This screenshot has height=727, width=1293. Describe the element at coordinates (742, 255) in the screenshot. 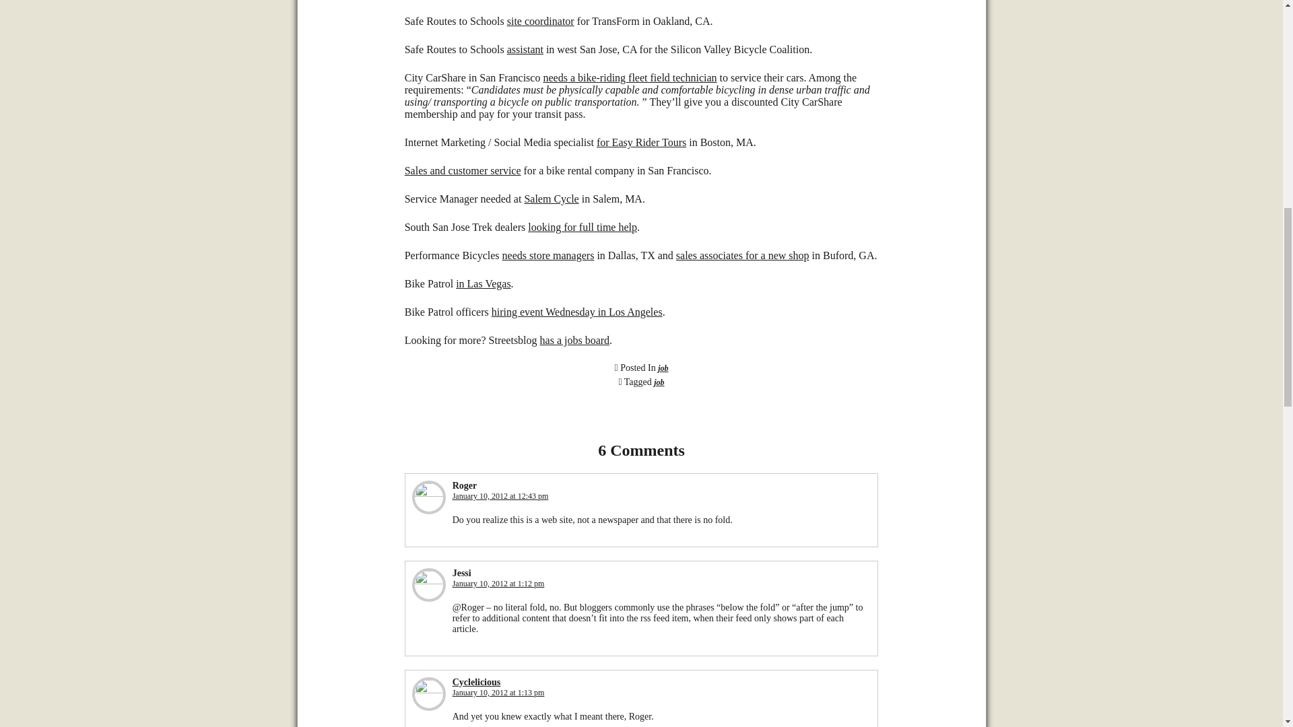

I see `sales associates for a new shop` at that location.